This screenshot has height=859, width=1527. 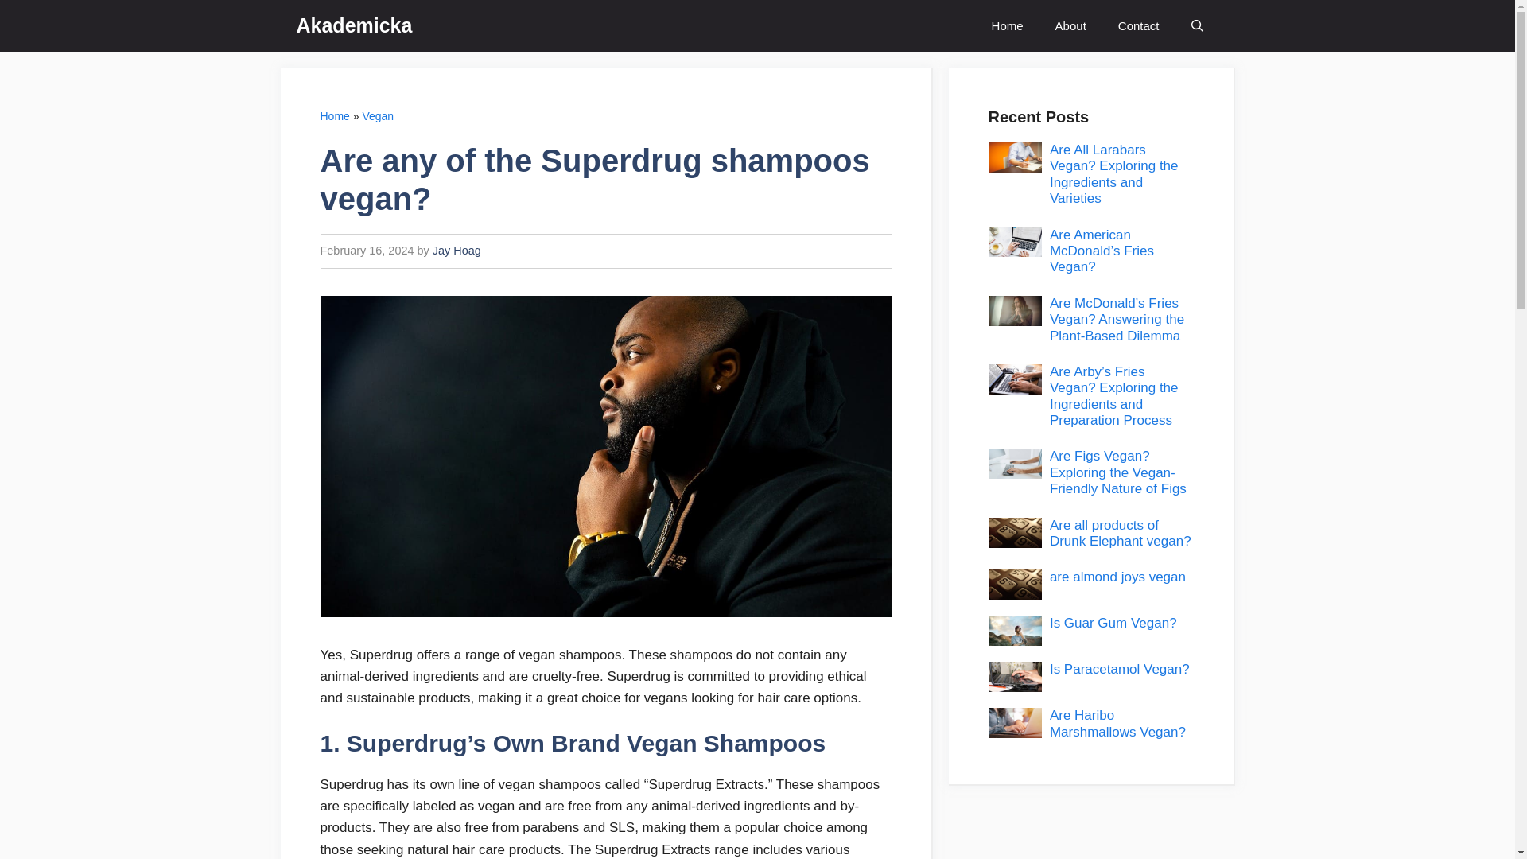 What do you see at coordinates (378, 116) in the screenshot?
I see `Vegan` at bounding box center [378, 116].